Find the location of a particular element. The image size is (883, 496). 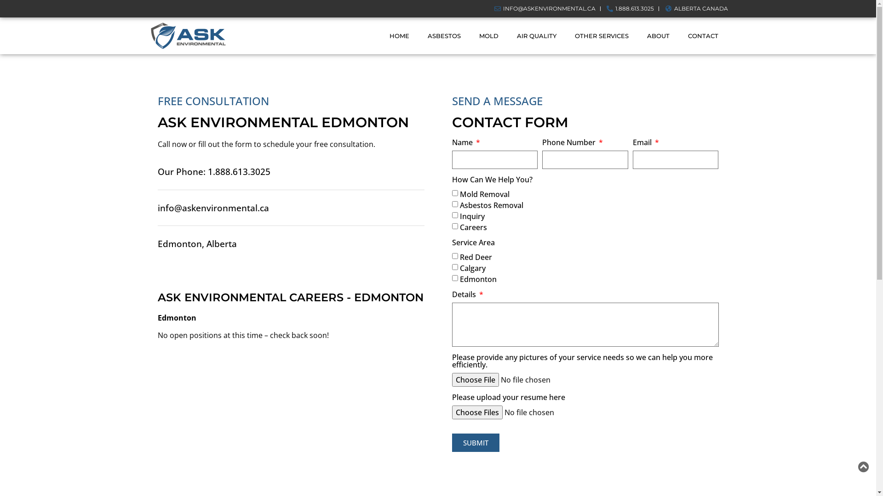

INFO@ASKENVIRONMENTAL.CA is located at coordinates (544, 9).